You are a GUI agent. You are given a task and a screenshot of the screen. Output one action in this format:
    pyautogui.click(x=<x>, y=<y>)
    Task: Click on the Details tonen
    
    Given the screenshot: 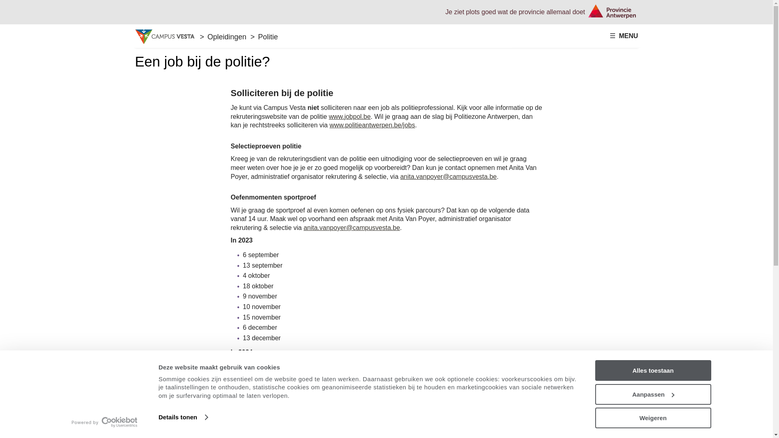 What is the action you would take?
    pyautogui.click(x=183, y=417)
    